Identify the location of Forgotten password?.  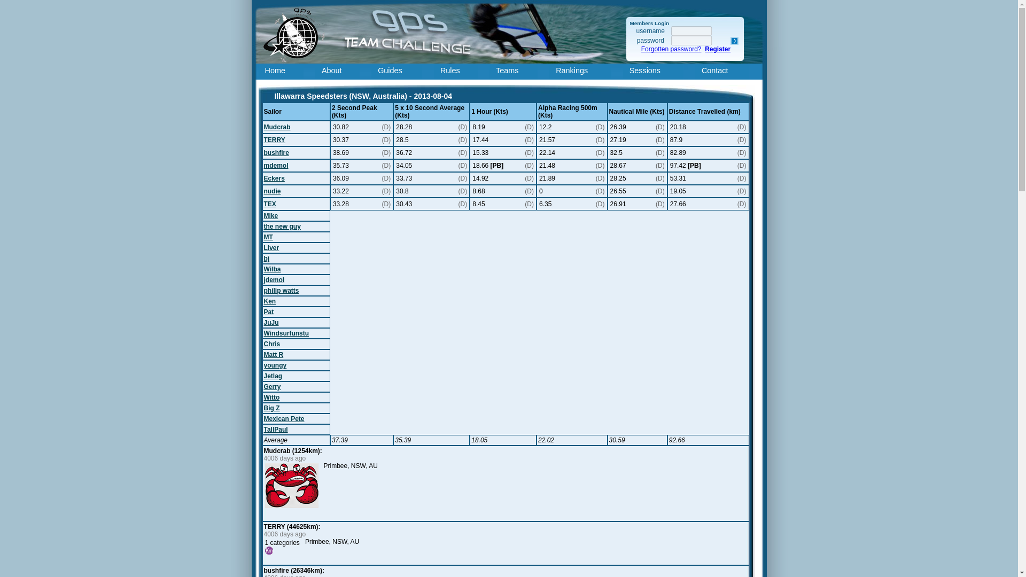
(671, 49).